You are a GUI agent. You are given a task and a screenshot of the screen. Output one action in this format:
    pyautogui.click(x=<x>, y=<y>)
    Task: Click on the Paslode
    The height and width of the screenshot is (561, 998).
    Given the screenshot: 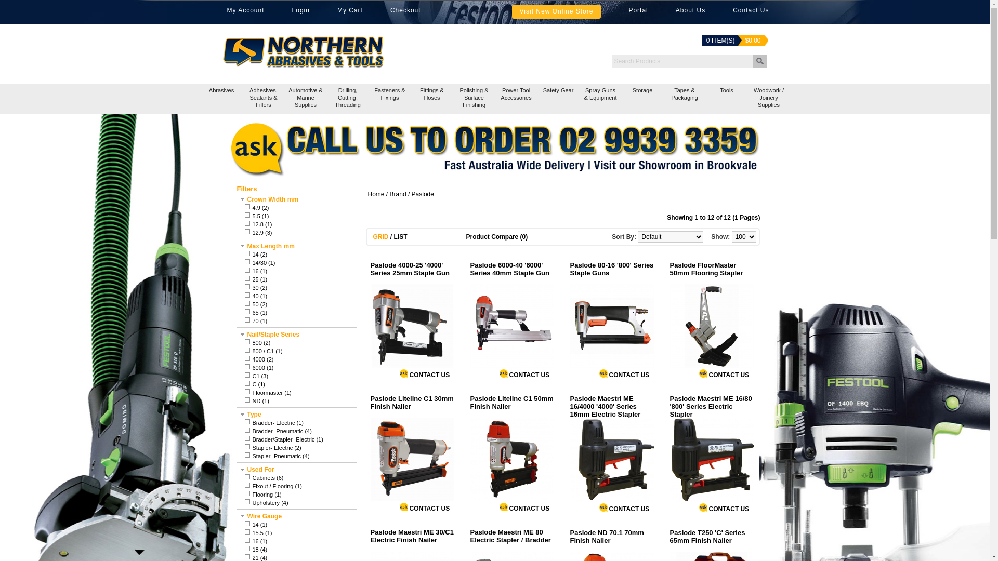 What is the action you would take?
    pyautogui.click(x=423, y=194)
    